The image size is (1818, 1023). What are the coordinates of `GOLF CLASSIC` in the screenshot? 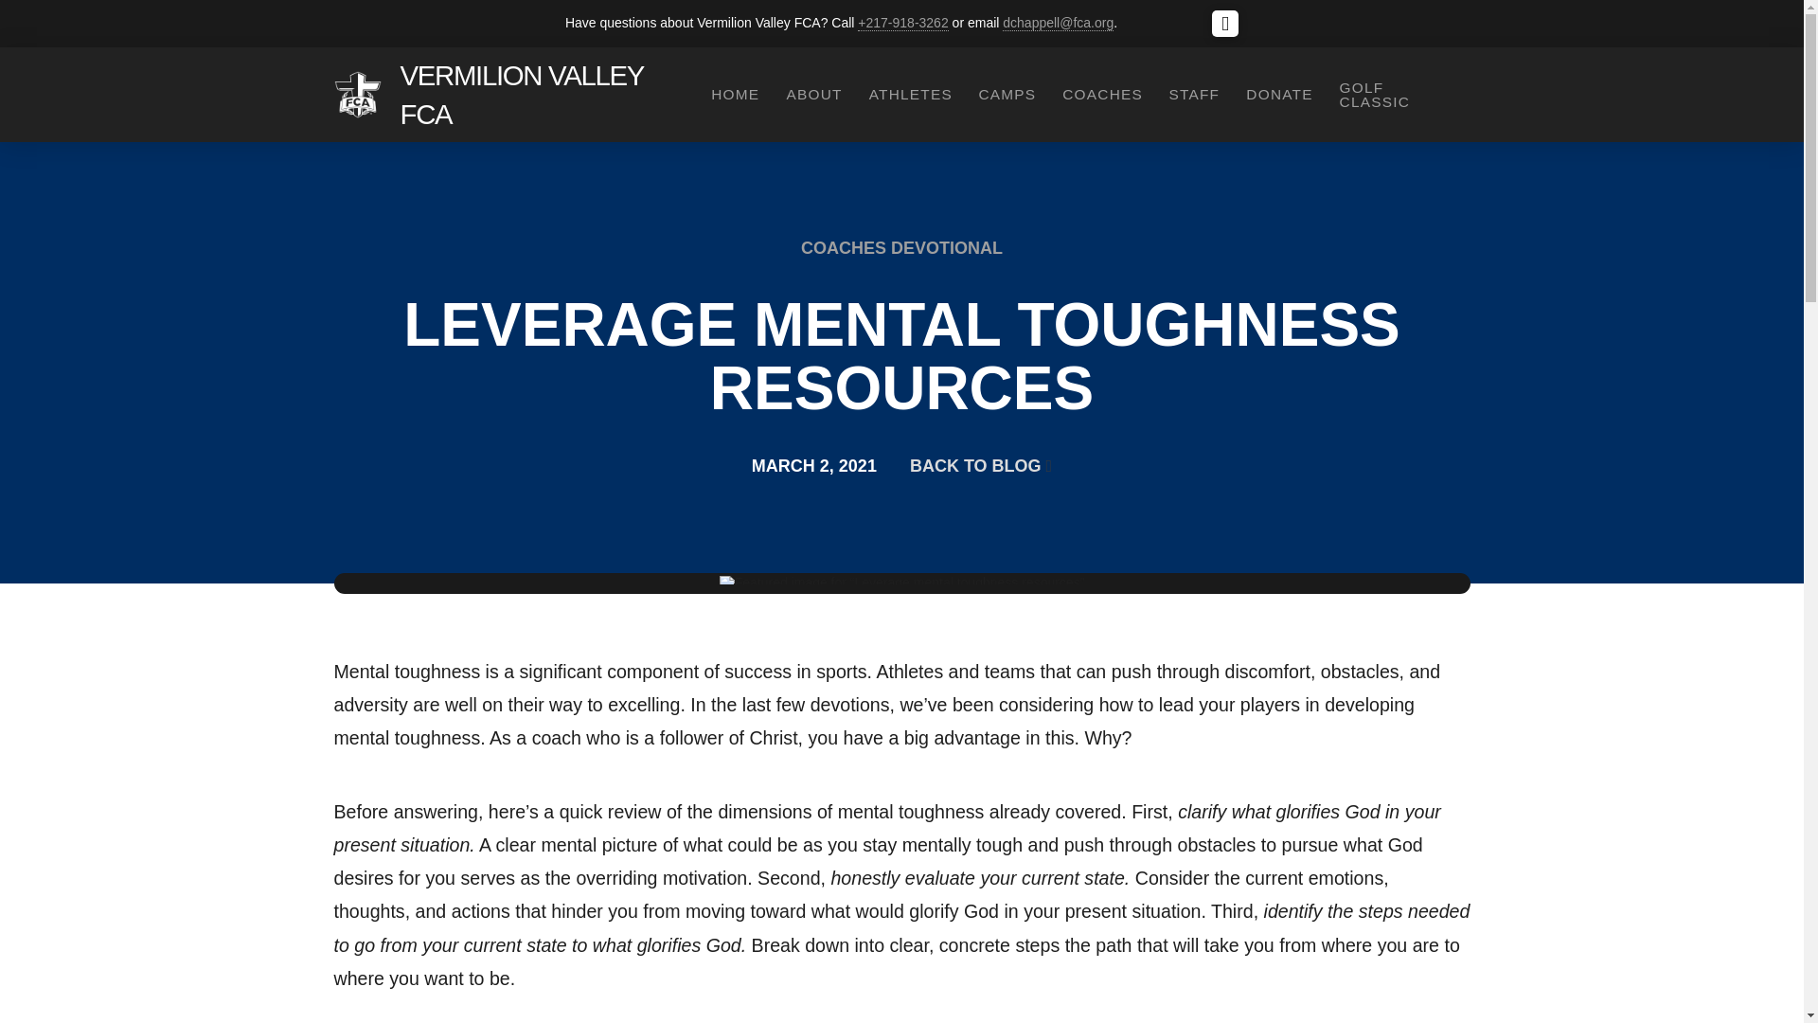 It's located at (1397, 95).